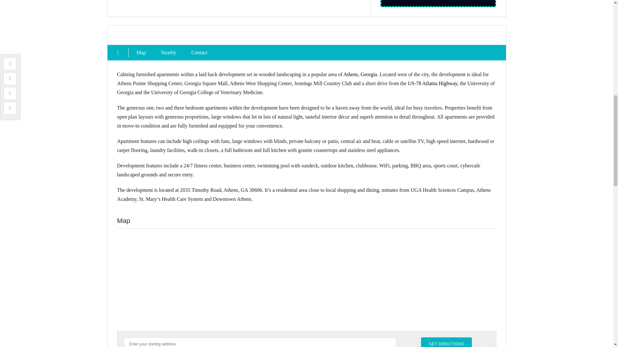 This screenshot has height=347, width=618. What do you see at coordinates (433, 83) in the screenshot?
I see `US-78 Atlanta Highway` at bounding box center [433, 83].